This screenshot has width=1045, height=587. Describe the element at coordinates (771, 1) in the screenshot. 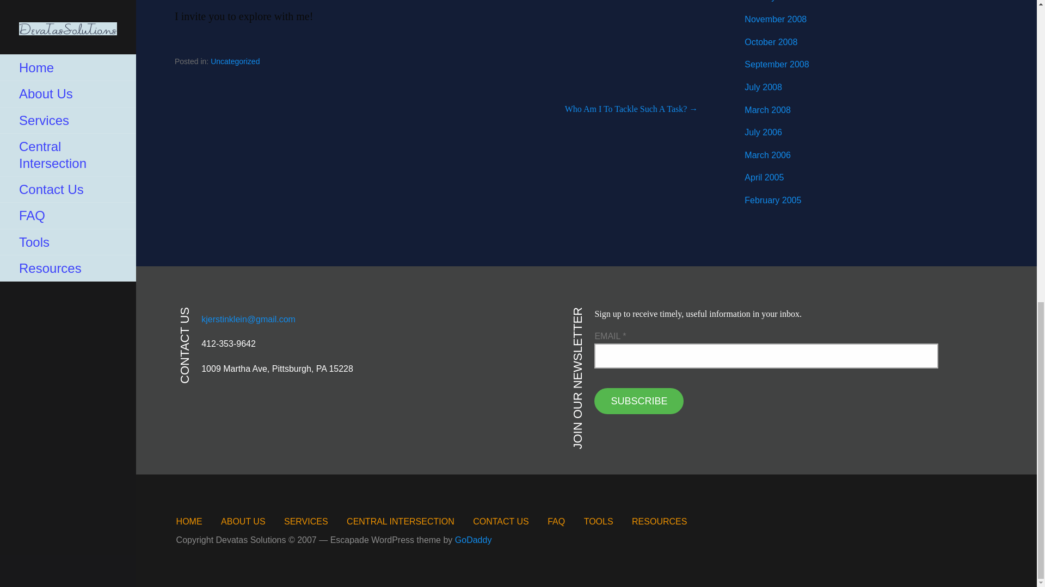

I see `January 2009` at that location.